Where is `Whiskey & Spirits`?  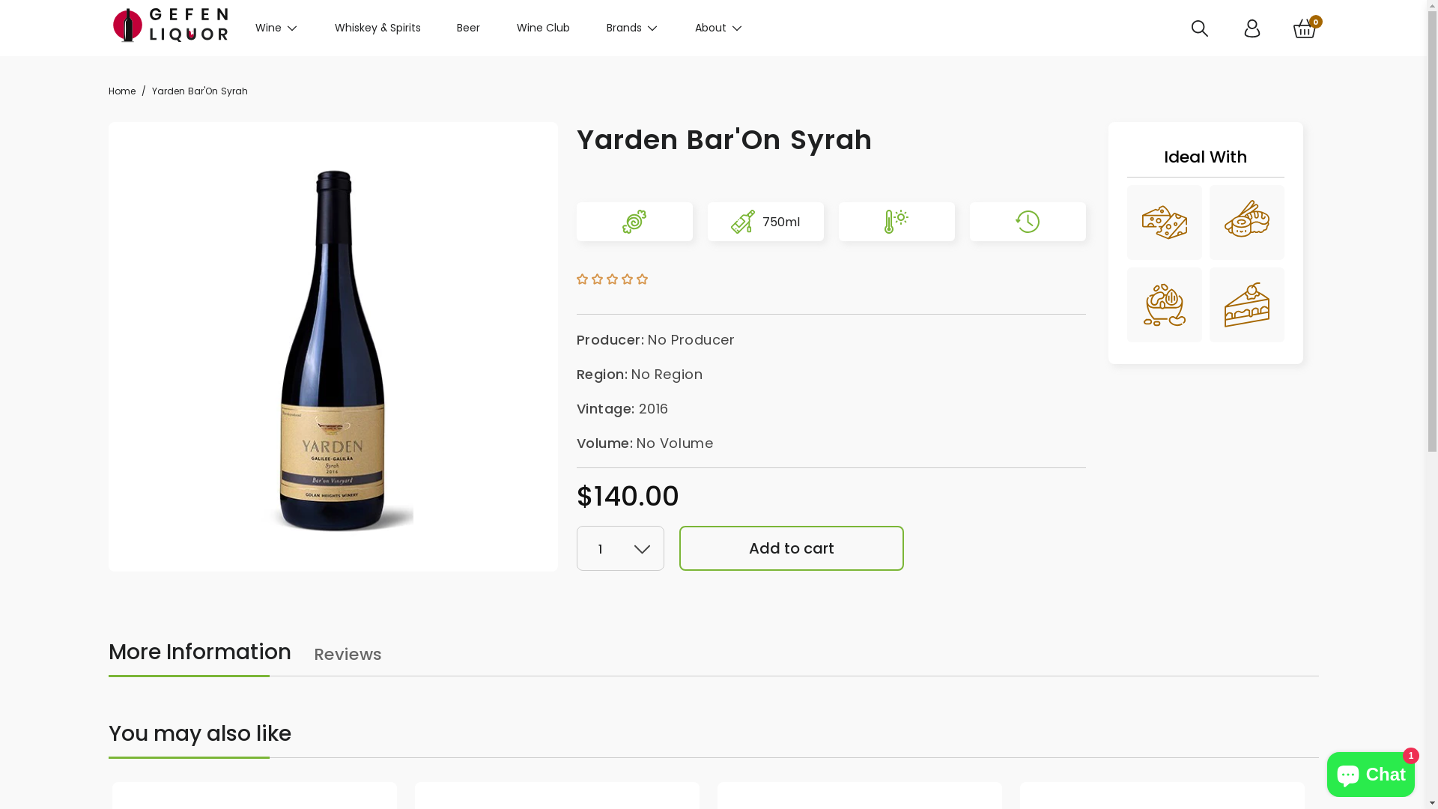 Whiskey & Spirits is located at coordinates (377, 28).